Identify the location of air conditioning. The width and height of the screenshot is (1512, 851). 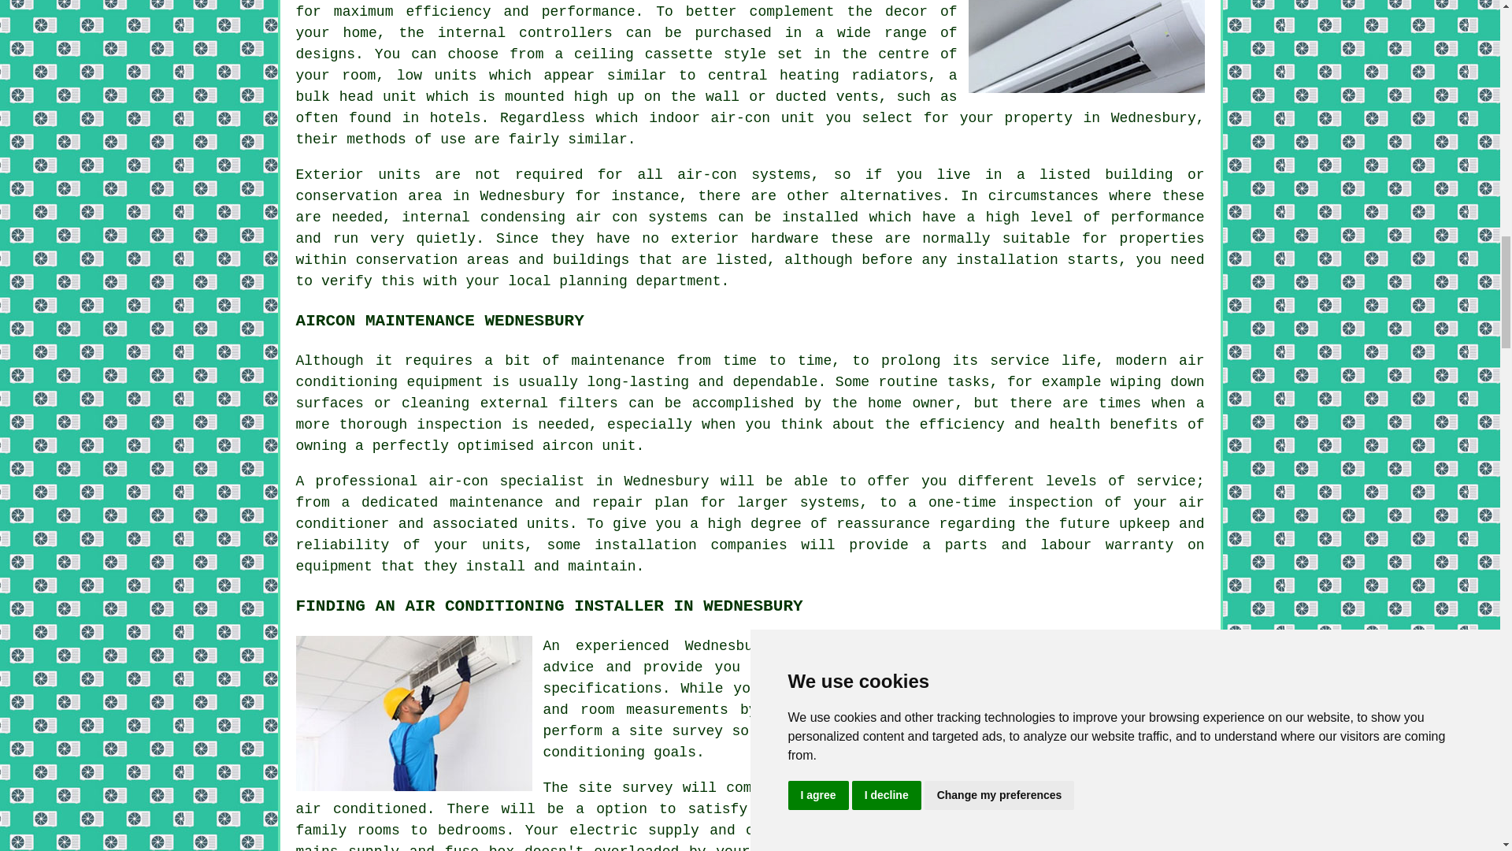
(858, 646).